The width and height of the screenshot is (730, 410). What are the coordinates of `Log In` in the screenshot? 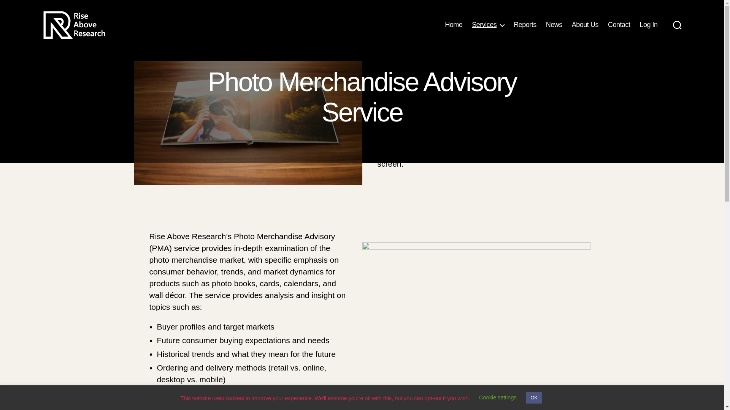 It's located at (648, 25).